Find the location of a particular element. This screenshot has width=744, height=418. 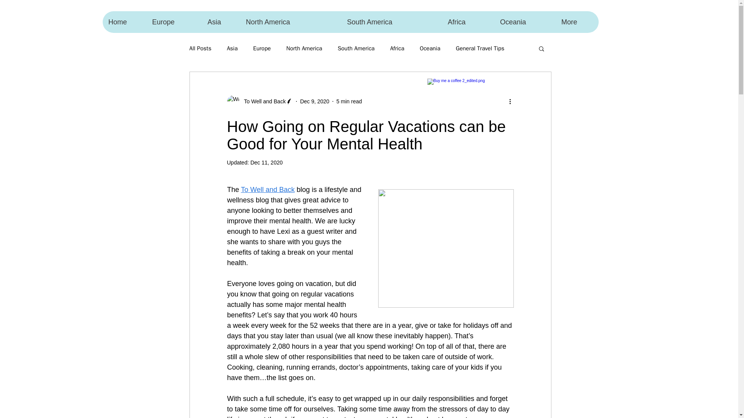

South America is located at coordinates (391, 22).